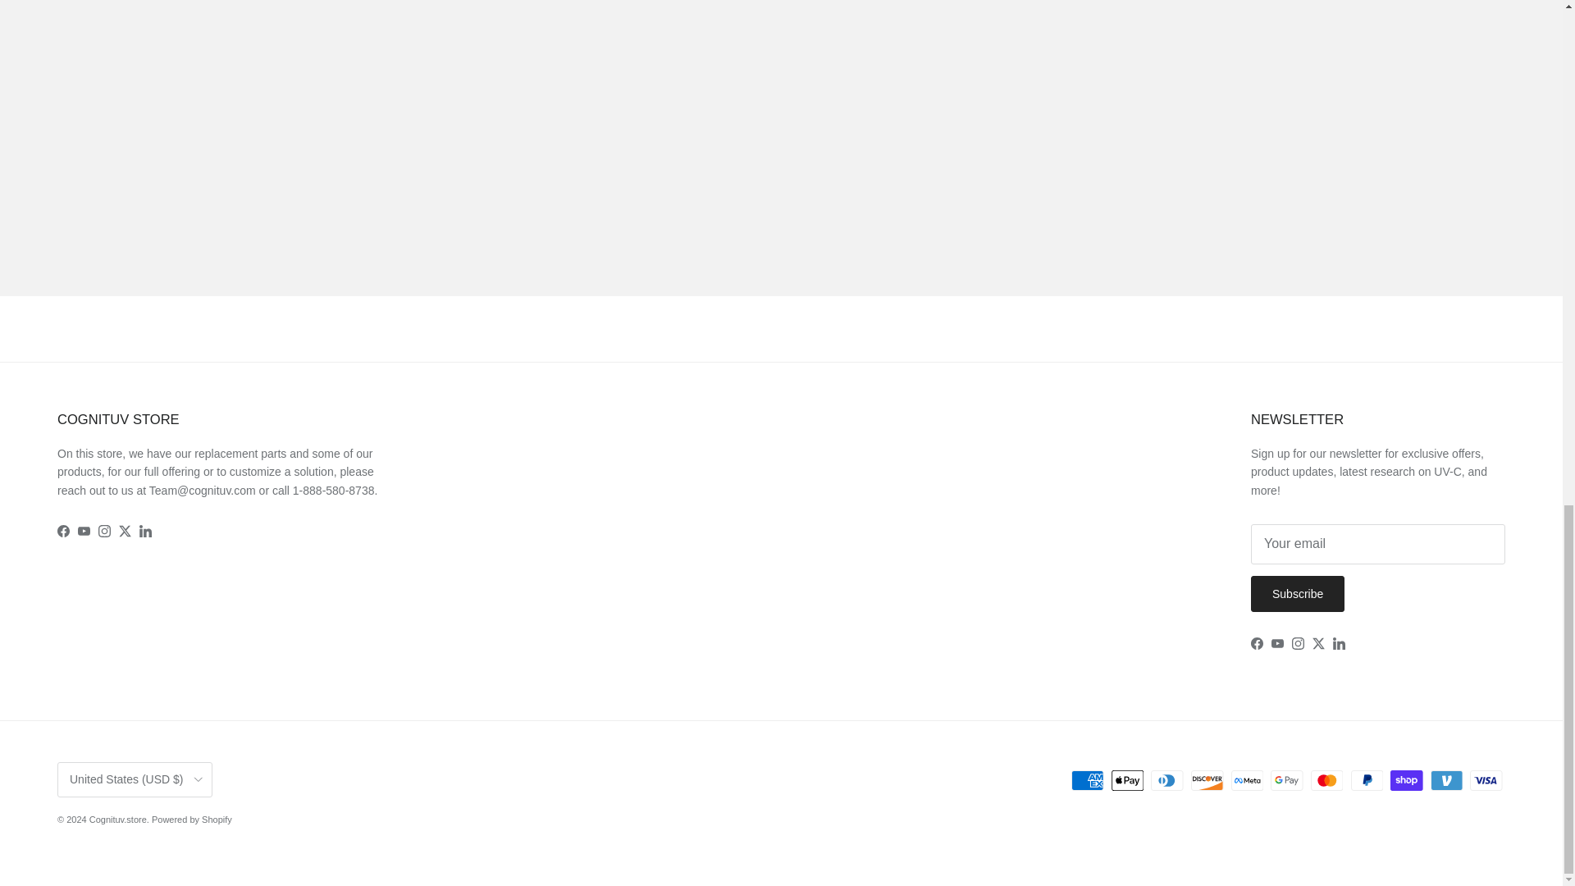  I want to click on Apple Pay, so click(1127, 780).